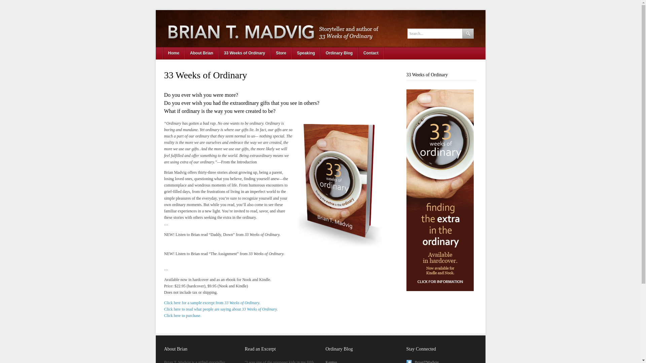  What do you see at coordinates (422, 362) in the screenshot?
I see `BrianTMadvig` at bounding box center [422, 362].